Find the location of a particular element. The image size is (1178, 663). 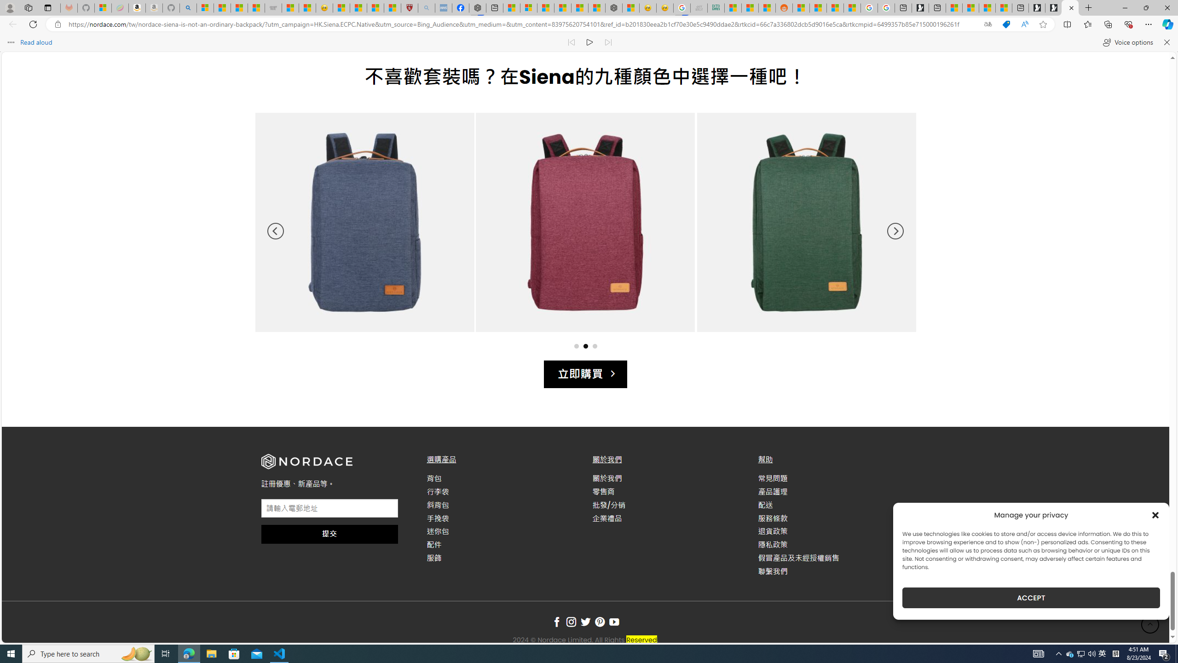

Continue to read aloud (Ctrl+Shift+U) is located at coordinates (590, 42).